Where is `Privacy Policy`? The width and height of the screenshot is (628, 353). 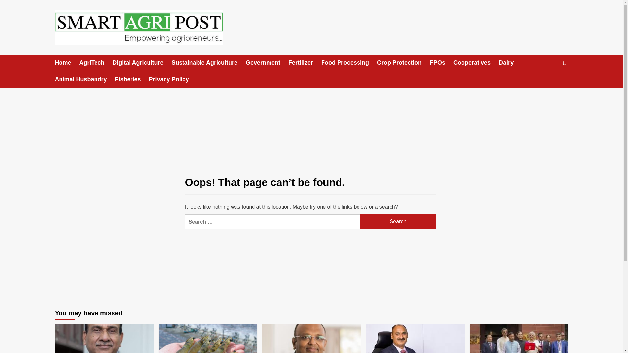 Privacy Policy is located at coordinates (173, 79).